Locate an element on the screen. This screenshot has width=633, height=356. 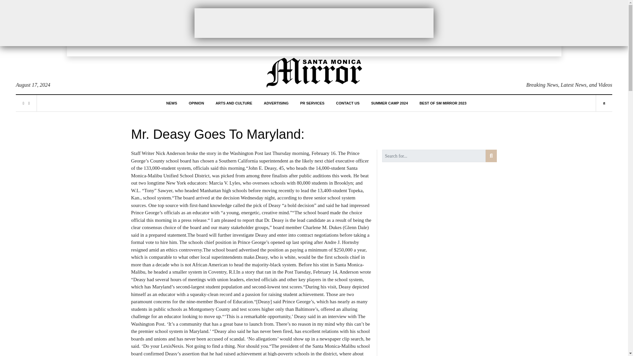
SUMMER CAMP 2024 is located at coordinates (390, 103).